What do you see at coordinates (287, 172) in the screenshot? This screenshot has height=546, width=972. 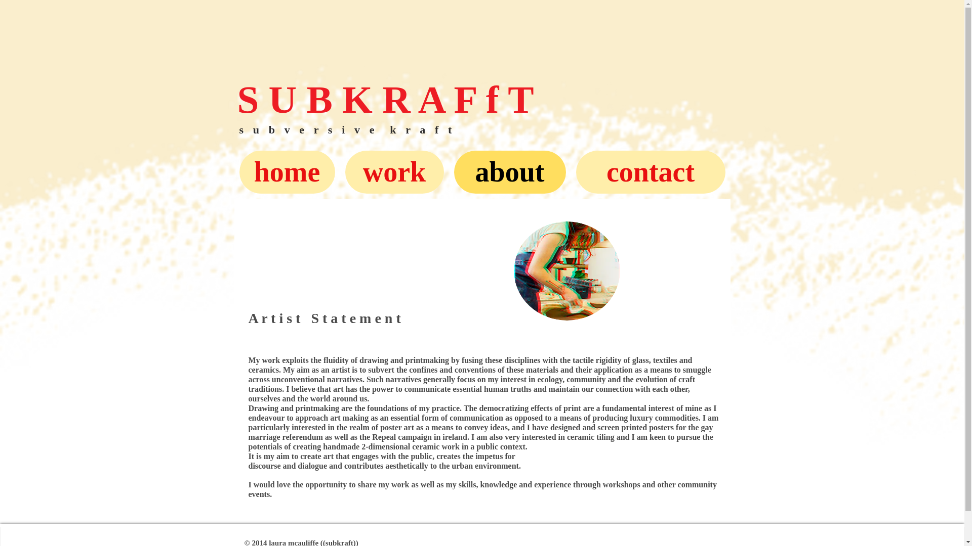 I see `home` at bounding box center [287, 172].